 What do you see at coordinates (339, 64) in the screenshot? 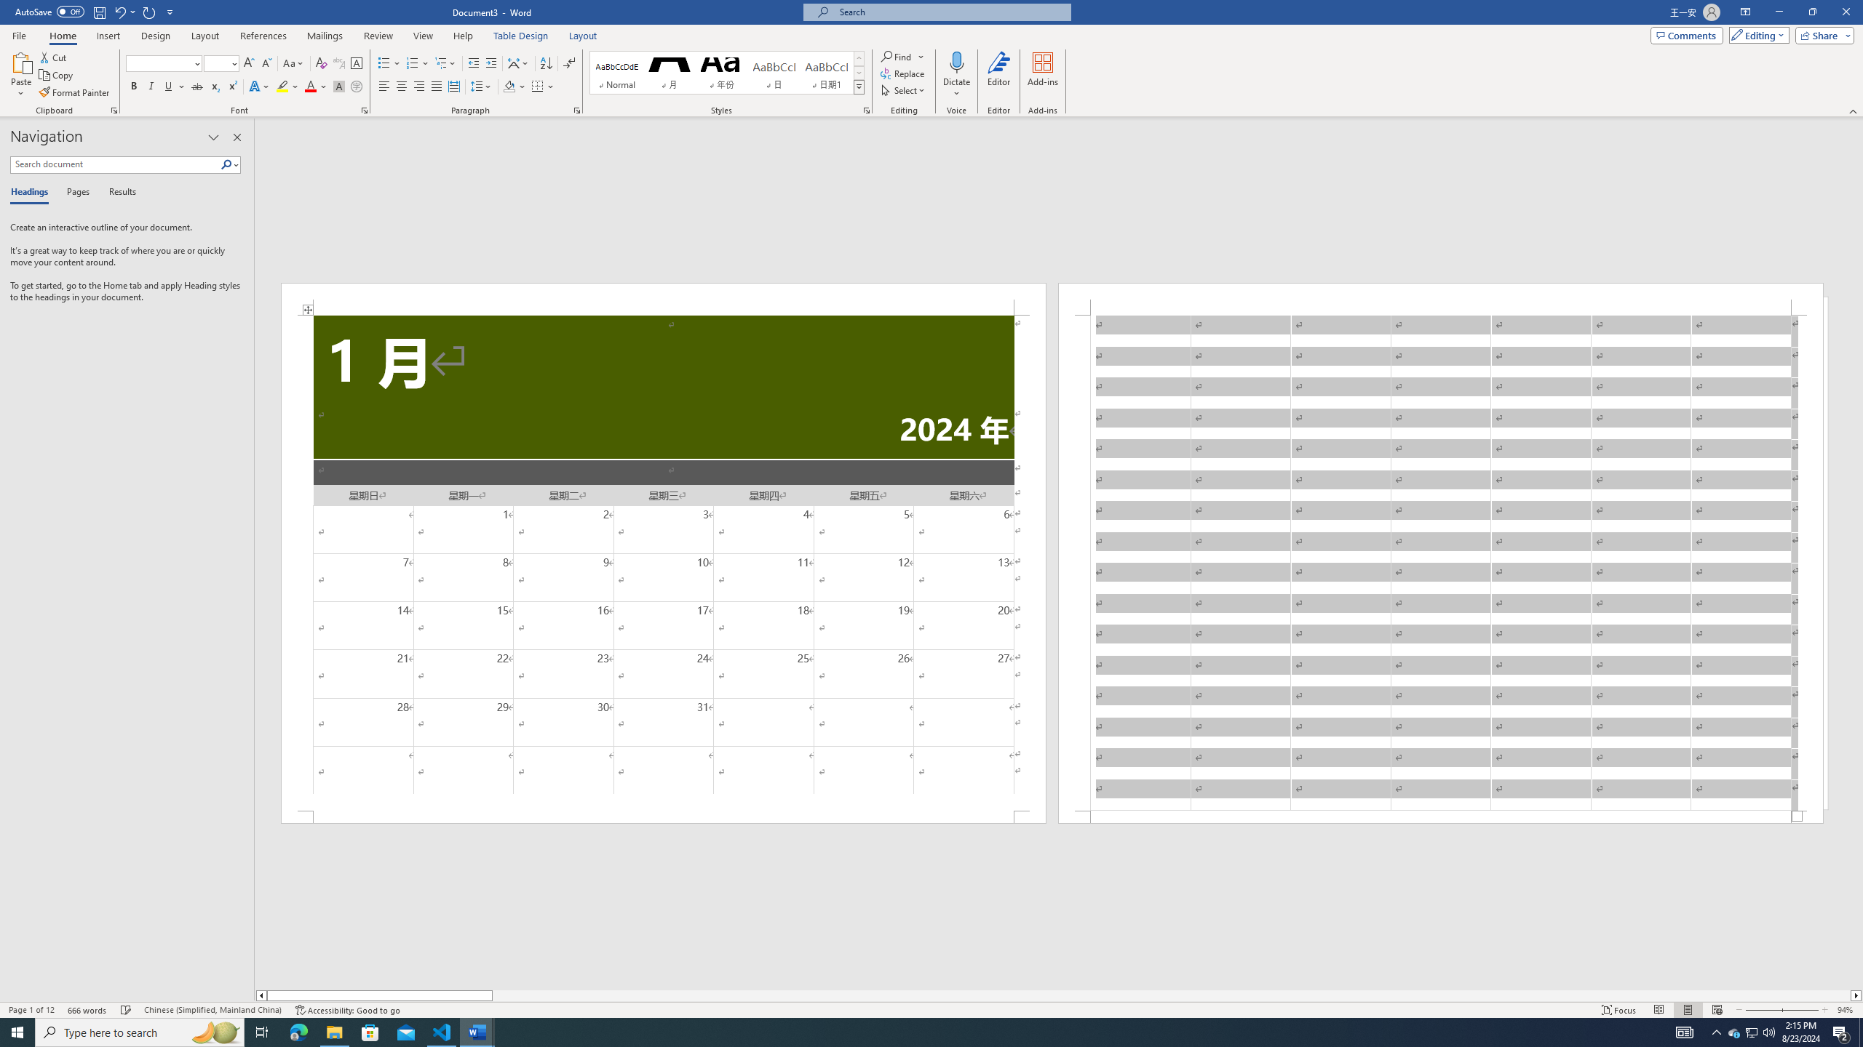
I see `Phonetic Guide...` at bounding box center [339, 64].